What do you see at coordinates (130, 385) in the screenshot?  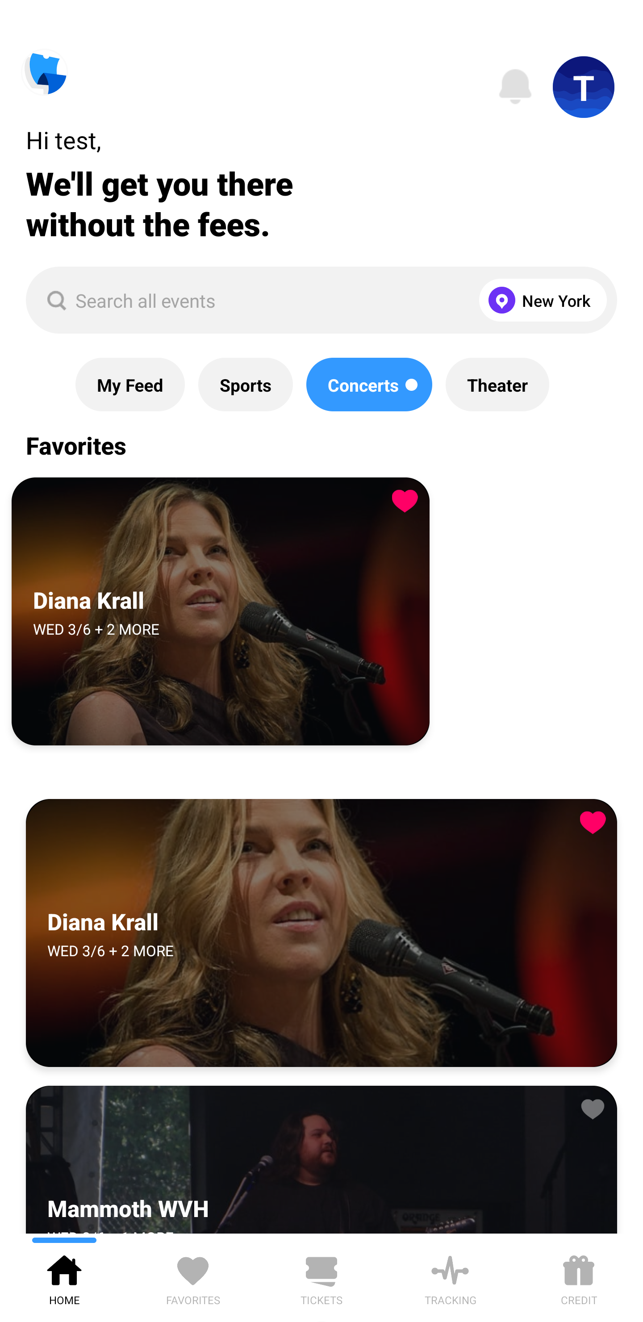 I see `My Feed` at bounding box center [130, 385].